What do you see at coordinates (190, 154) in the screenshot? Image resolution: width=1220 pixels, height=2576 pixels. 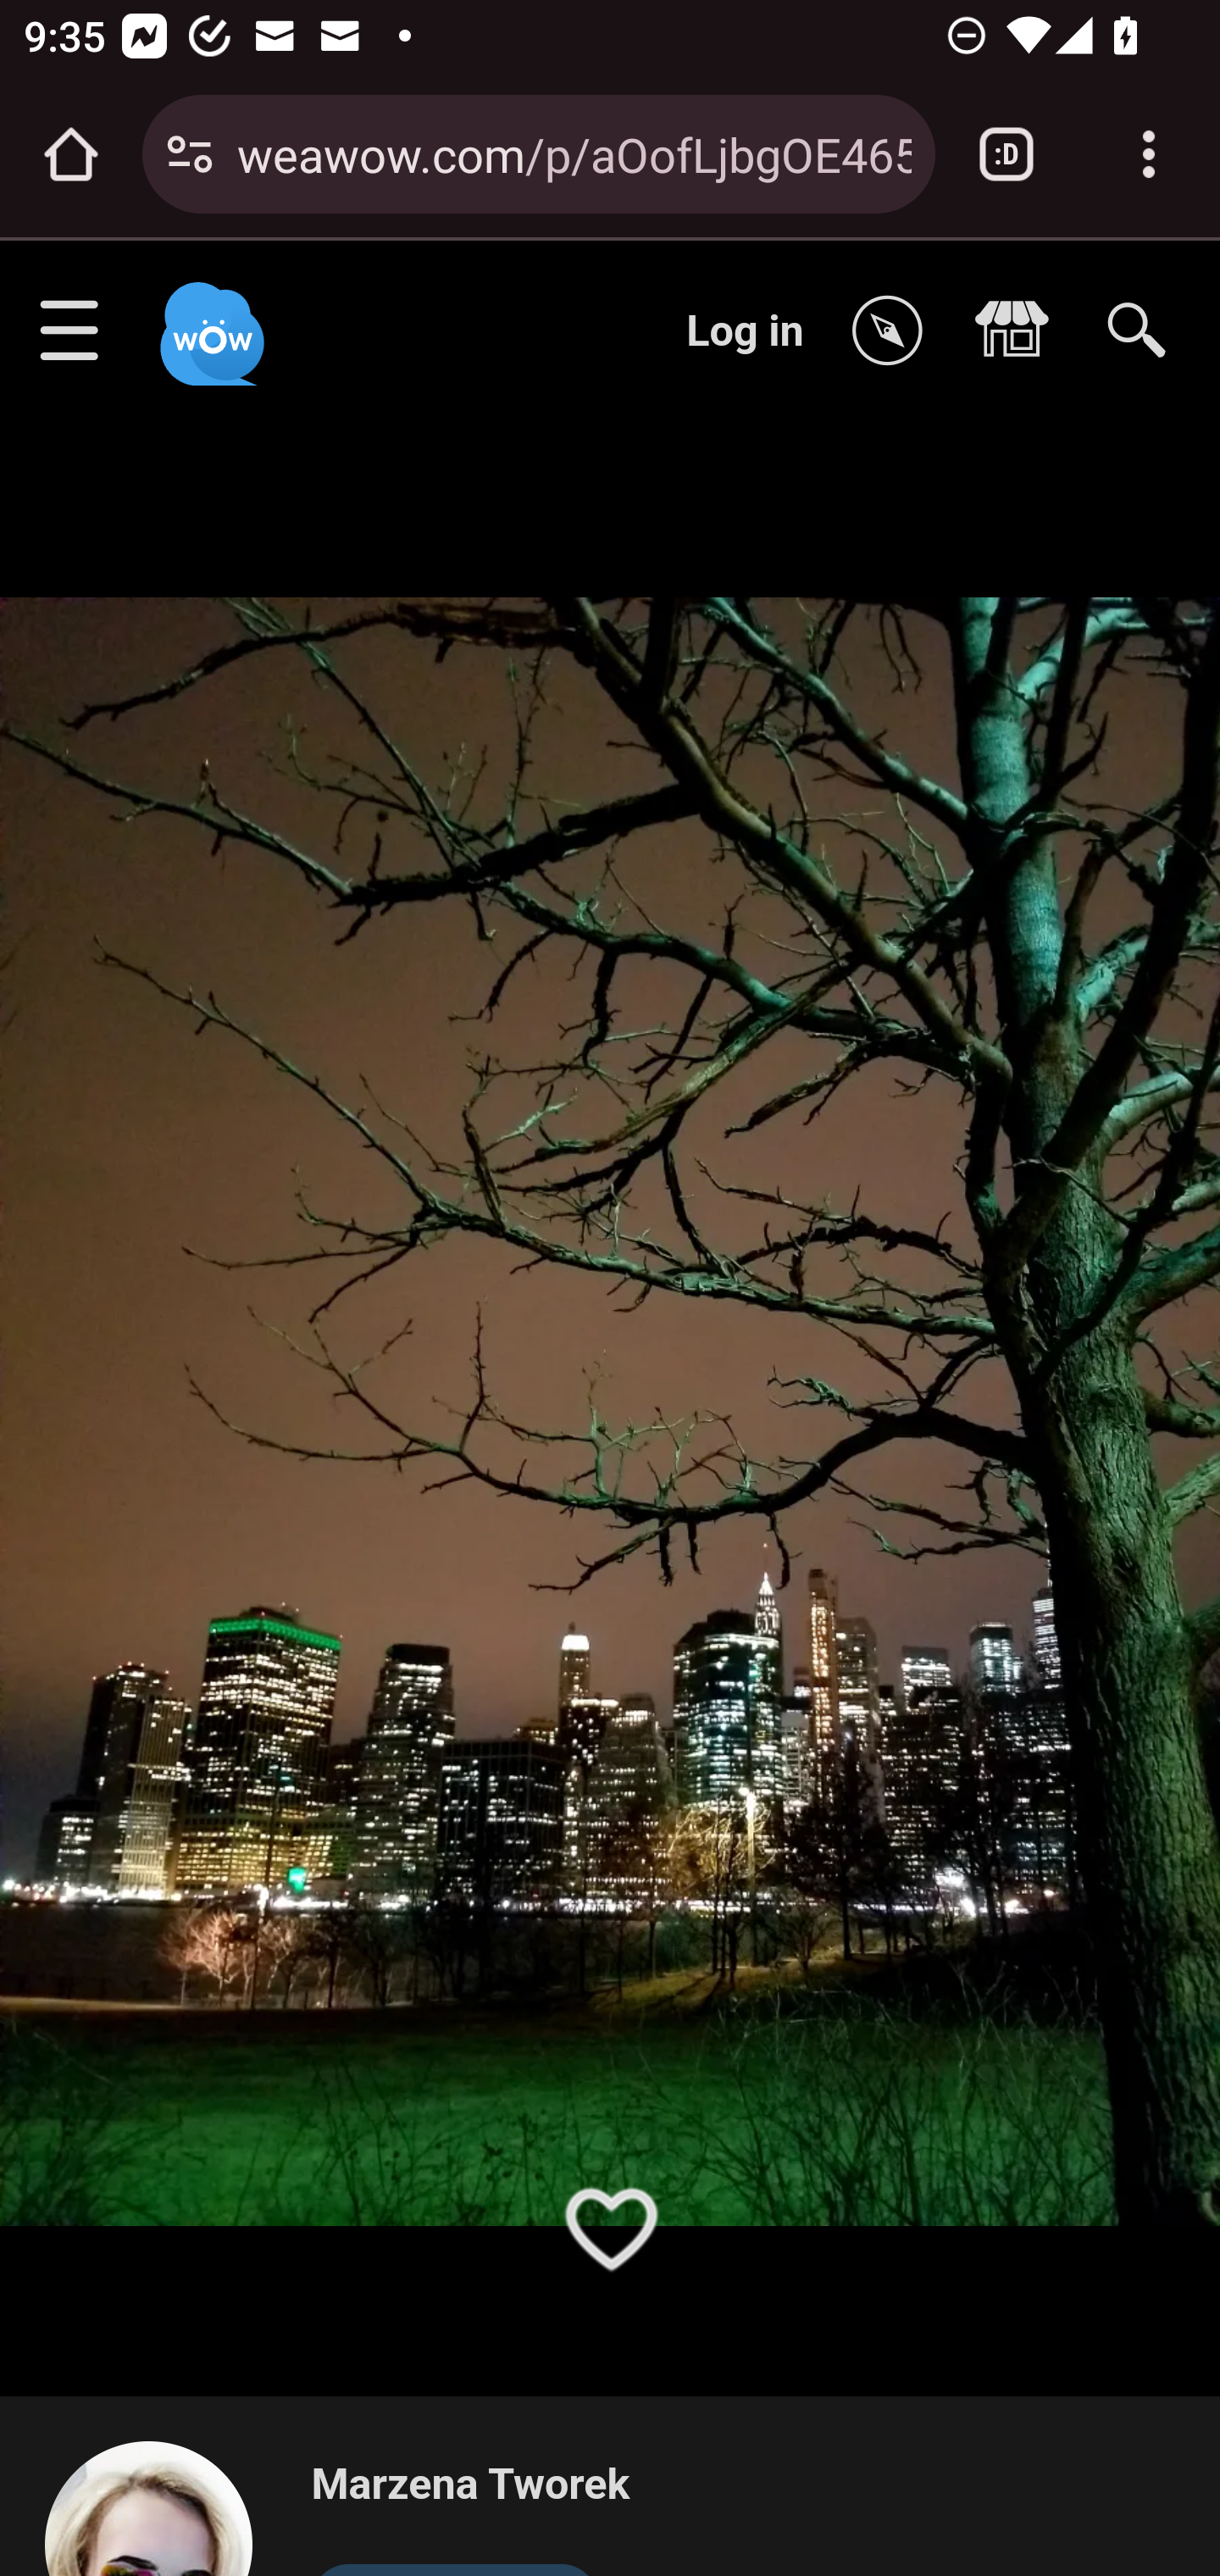 I see `Connection is secure` at bounding box center [190, 154].